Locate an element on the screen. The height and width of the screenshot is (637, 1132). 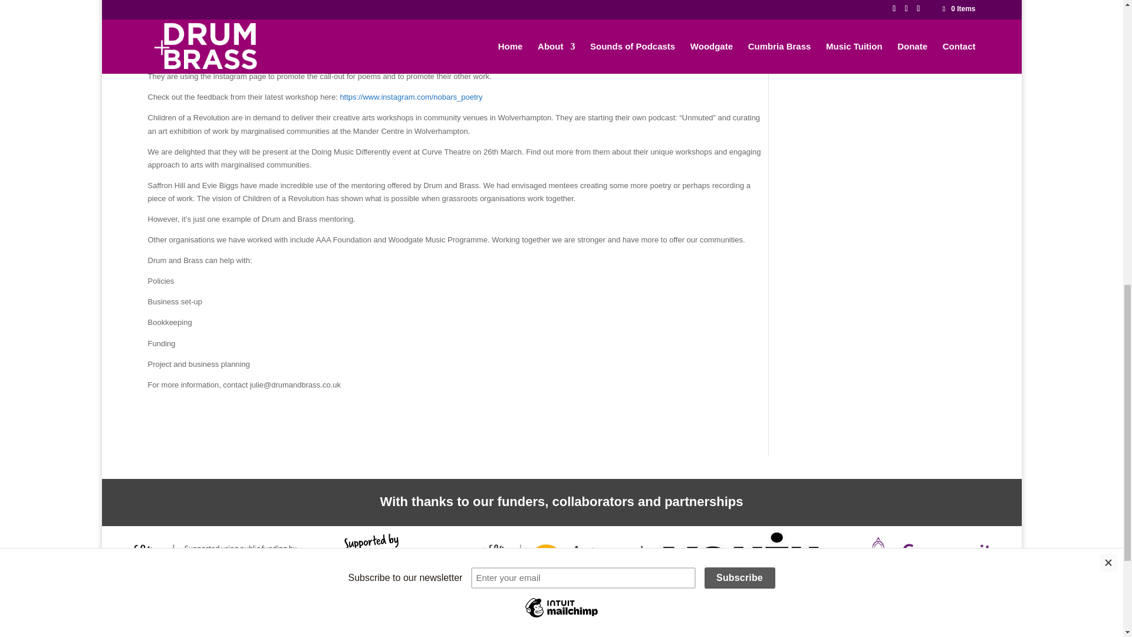
arts council is located at coordinates (210, 566).